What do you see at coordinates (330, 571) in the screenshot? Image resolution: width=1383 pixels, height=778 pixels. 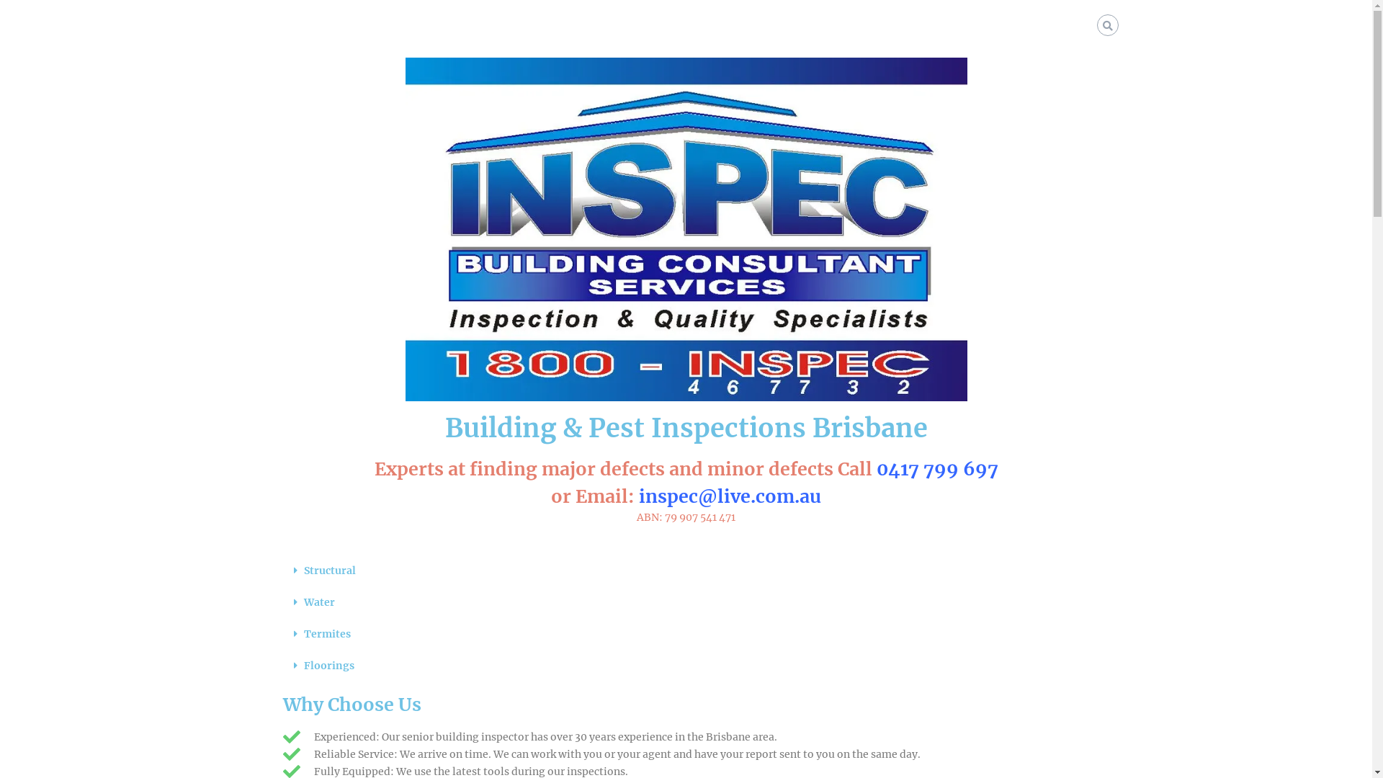 I see `Structural` at bounding box center [330, 571].